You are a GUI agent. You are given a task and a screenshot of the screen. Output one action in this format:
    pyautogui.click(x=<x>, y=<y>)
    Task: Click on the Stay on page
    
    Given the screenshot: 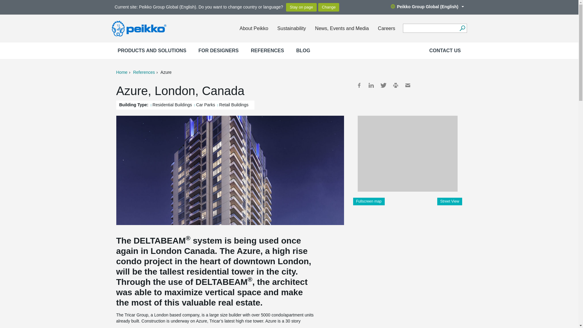 What is the action you would take?
    pyautogui.click(x=301, y=7)
    